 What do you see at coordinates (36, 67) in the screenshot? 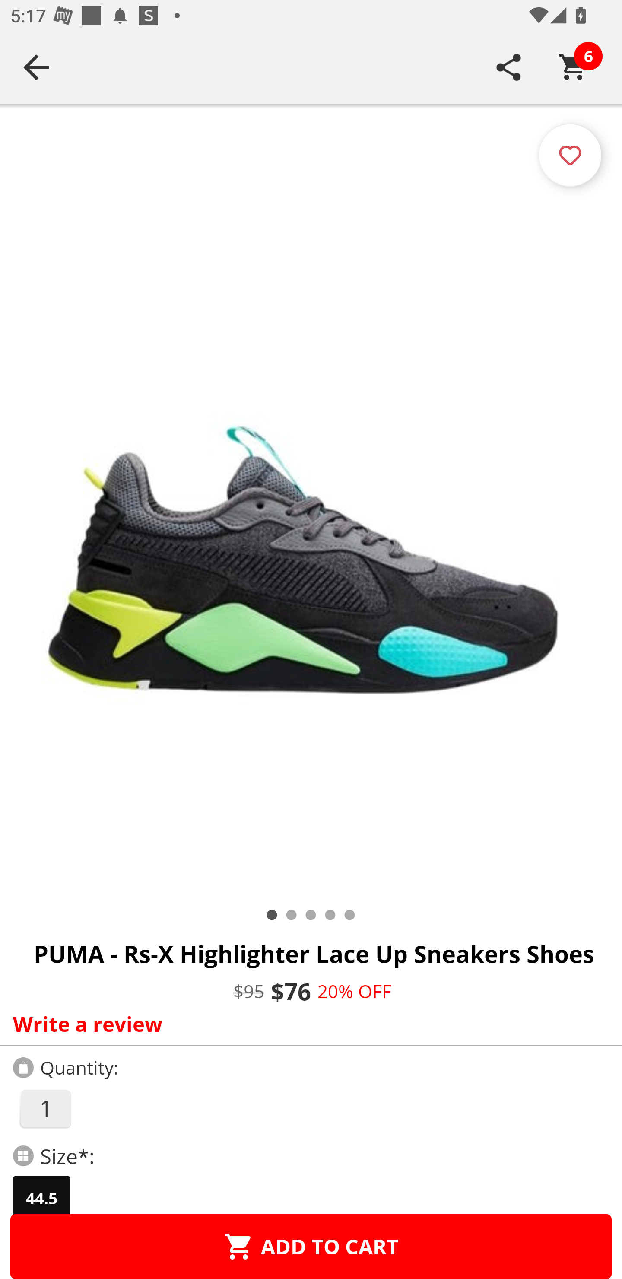
I see `Navigate up` at bounding box center [36, 67].